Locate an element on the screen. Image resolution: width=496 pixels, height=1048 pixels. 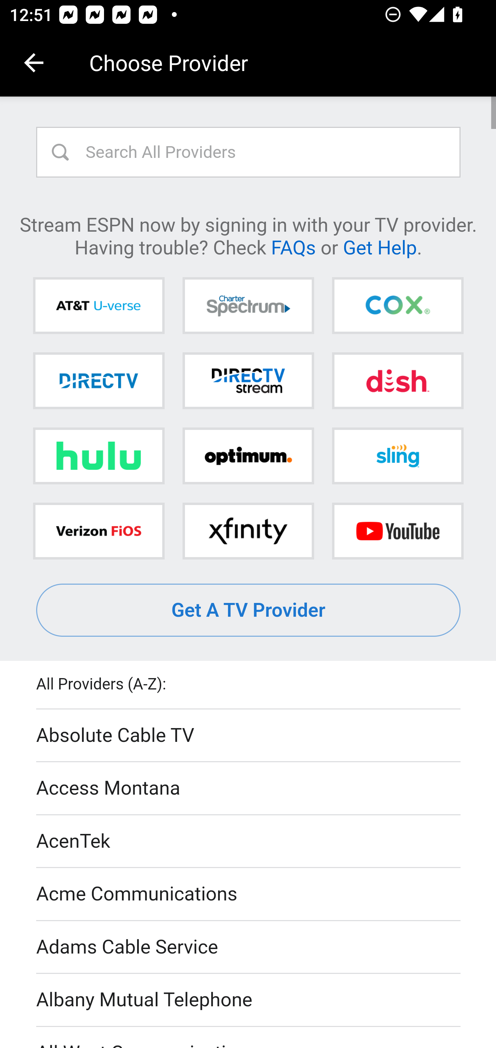
Sling TV is located at coordinates (397, 456).